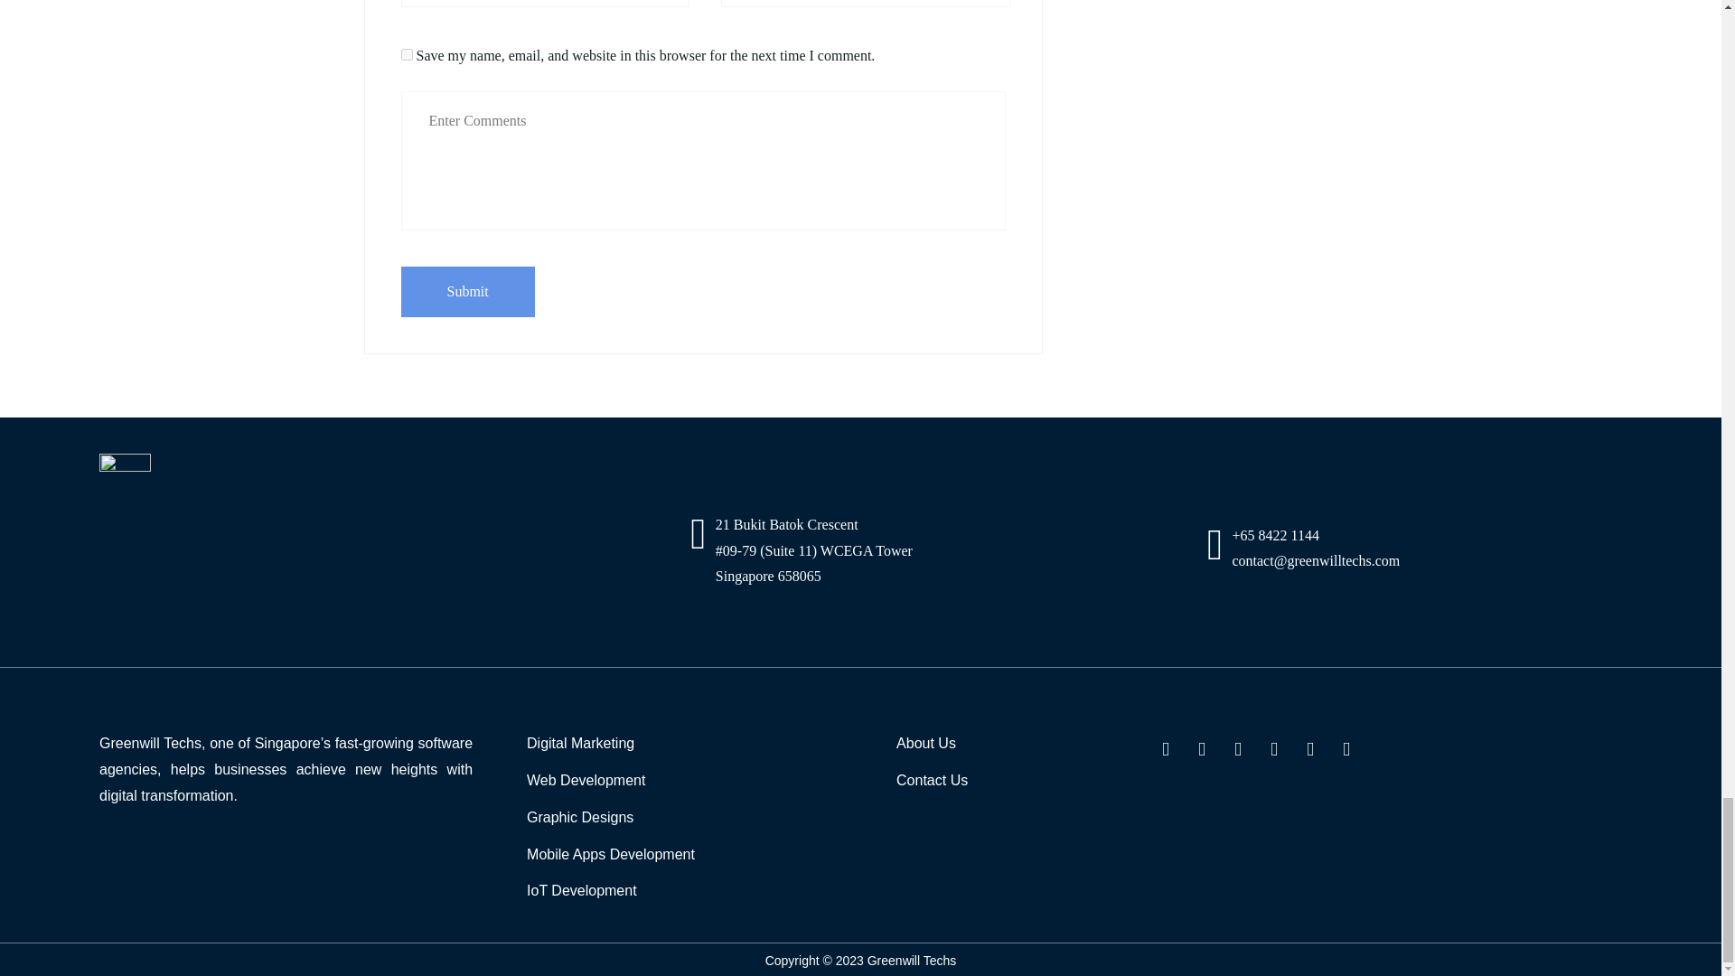  Describe the element at coordinates (407, 54) in the screenshot. I see `yes` at that location.